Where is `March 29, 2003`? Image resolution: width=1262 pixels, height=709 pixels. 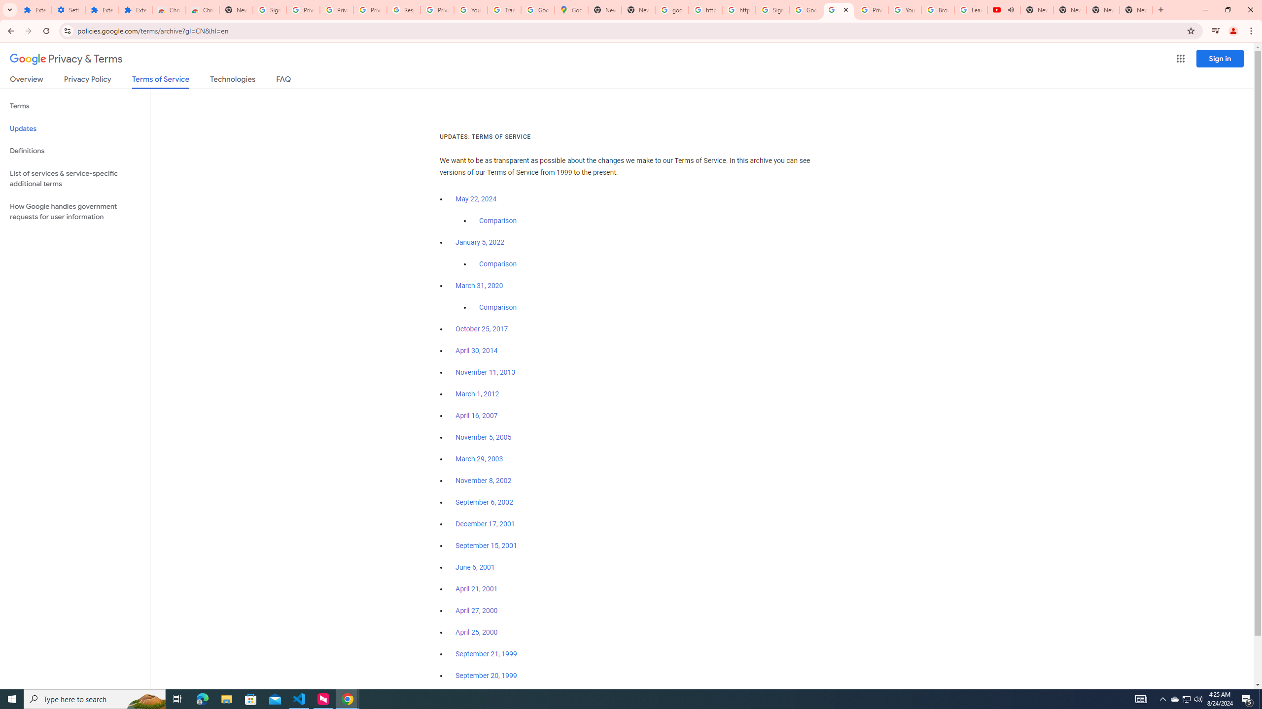 March 29, 2003 is located at coordinates (479, 459).